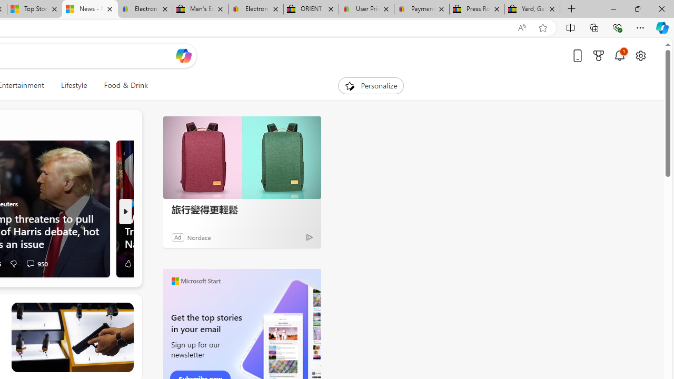 Image resolution: width=674 pixels, height=379 pixels. Describe the element at coordinates (35, 9) in the screenshot. I see `Top Stories - MSN` at that location.